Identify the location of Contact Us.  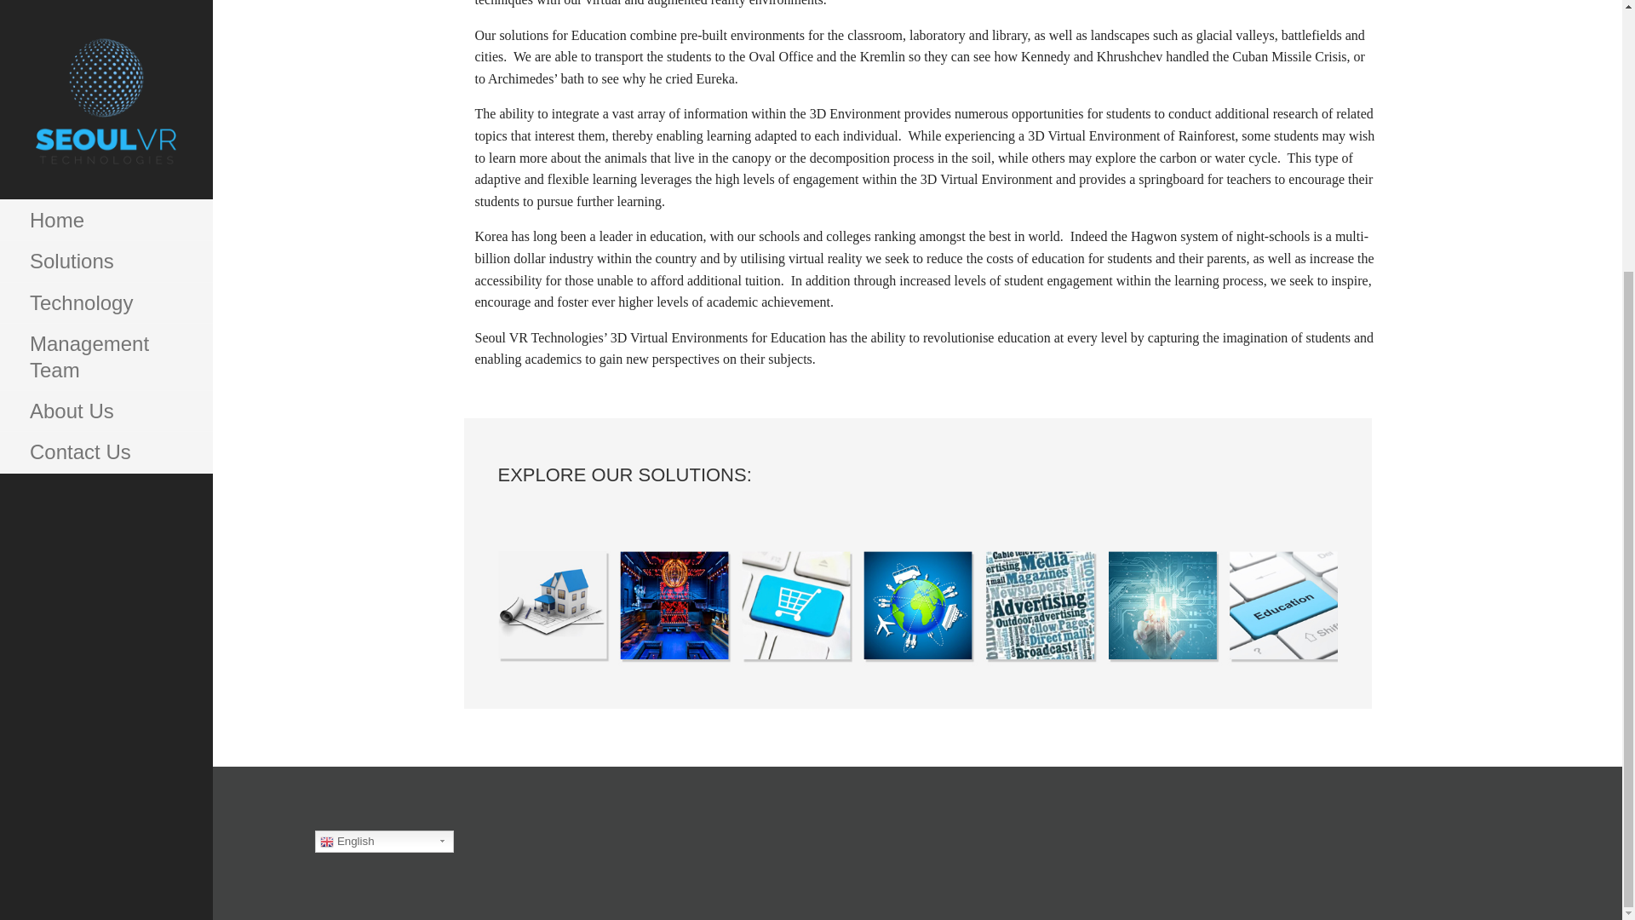
(106, 77).